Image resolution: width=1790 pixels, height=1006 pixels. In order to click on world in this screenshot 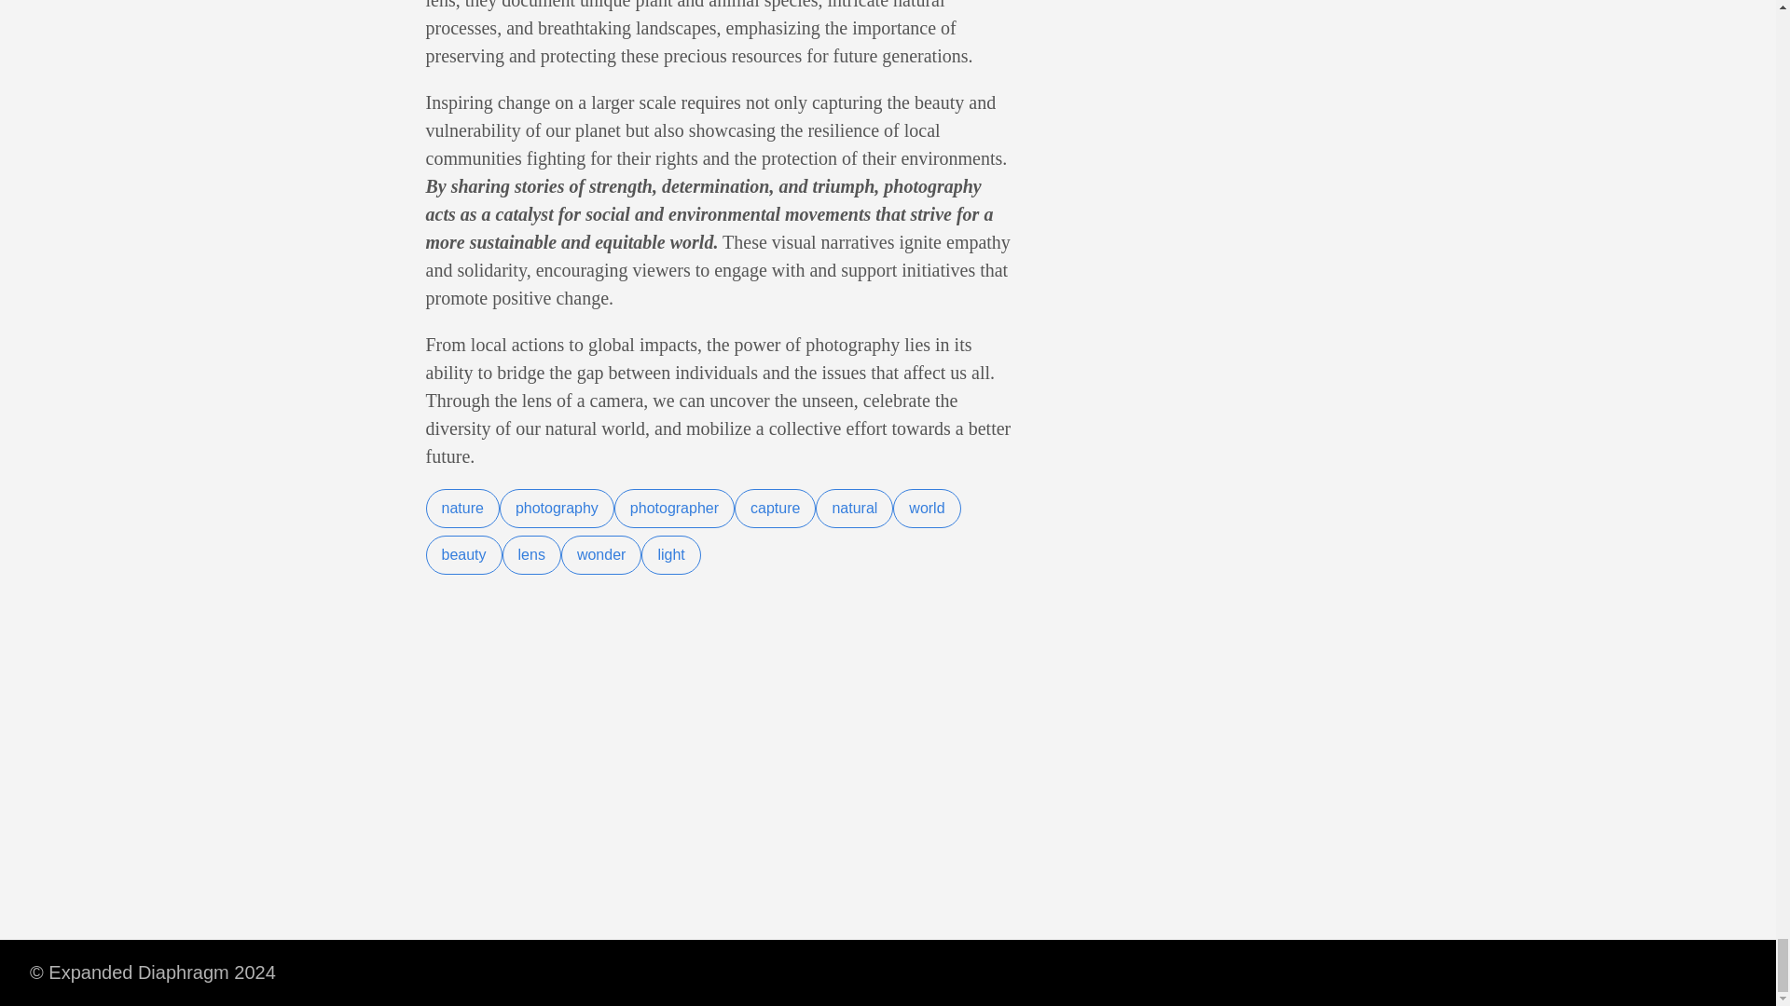, I will do `click(927, 509)`.